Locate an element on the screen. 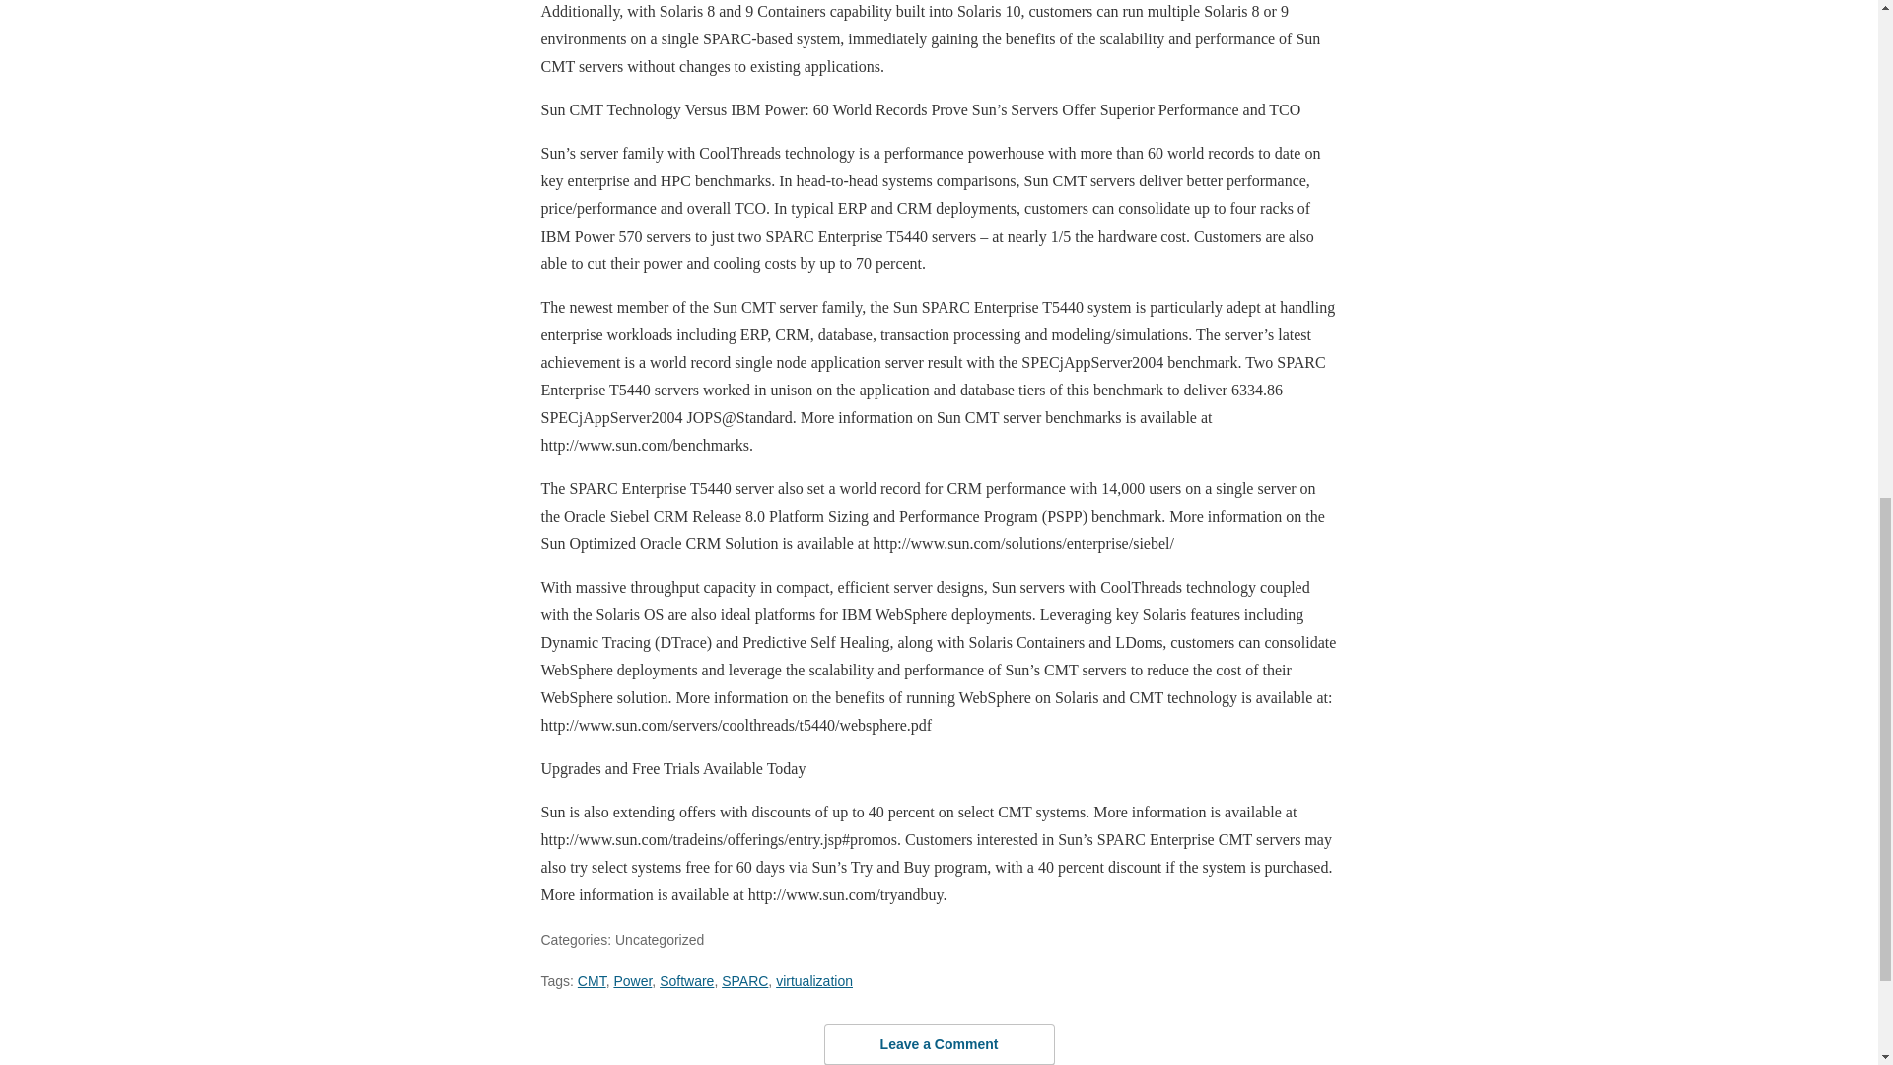 The height and width of the screenshot is (1065, 1893). SPARC is located at coordinates (744, 981).